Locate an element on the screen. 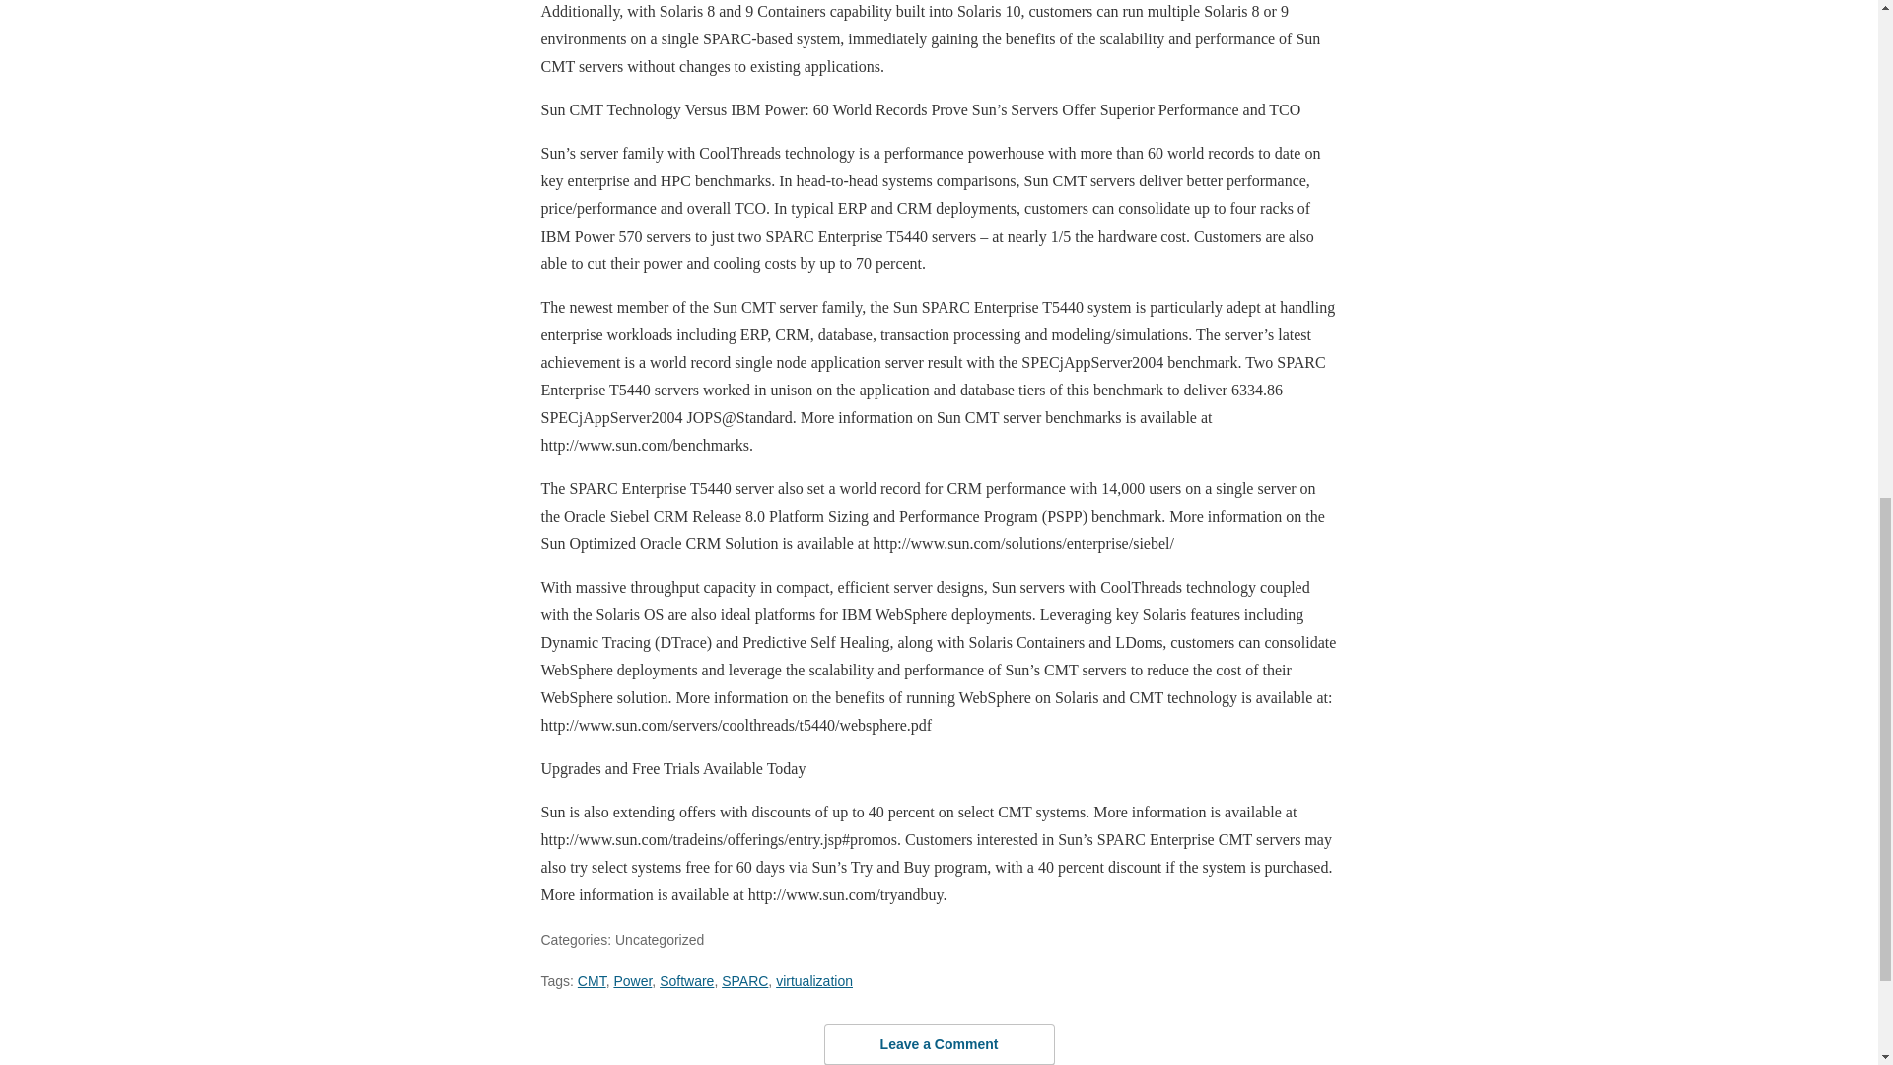 The height and width of the screenshot is (1065, 1893). SPARC is located at coordinates (744, 981).